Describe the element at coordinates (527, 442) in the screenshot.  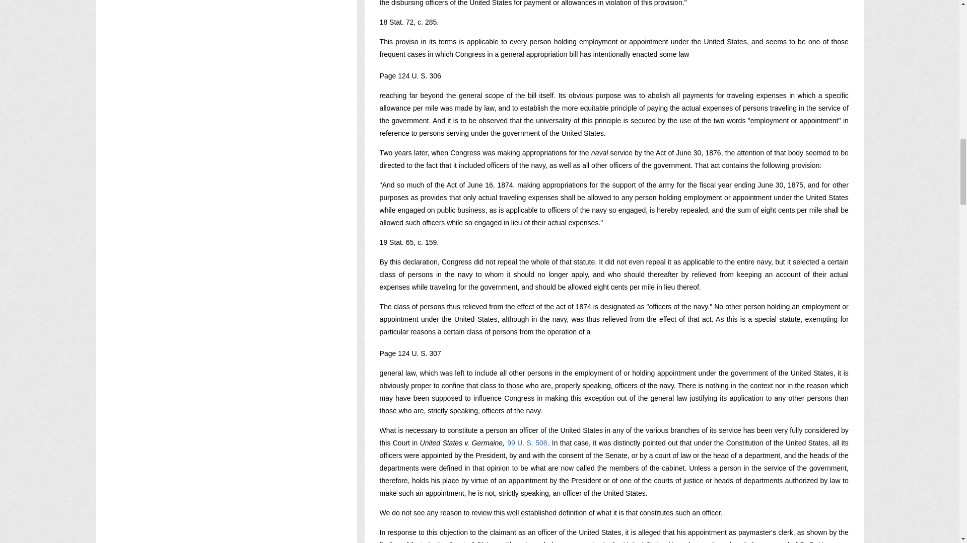
I see `99 U. S. 508` at that location.